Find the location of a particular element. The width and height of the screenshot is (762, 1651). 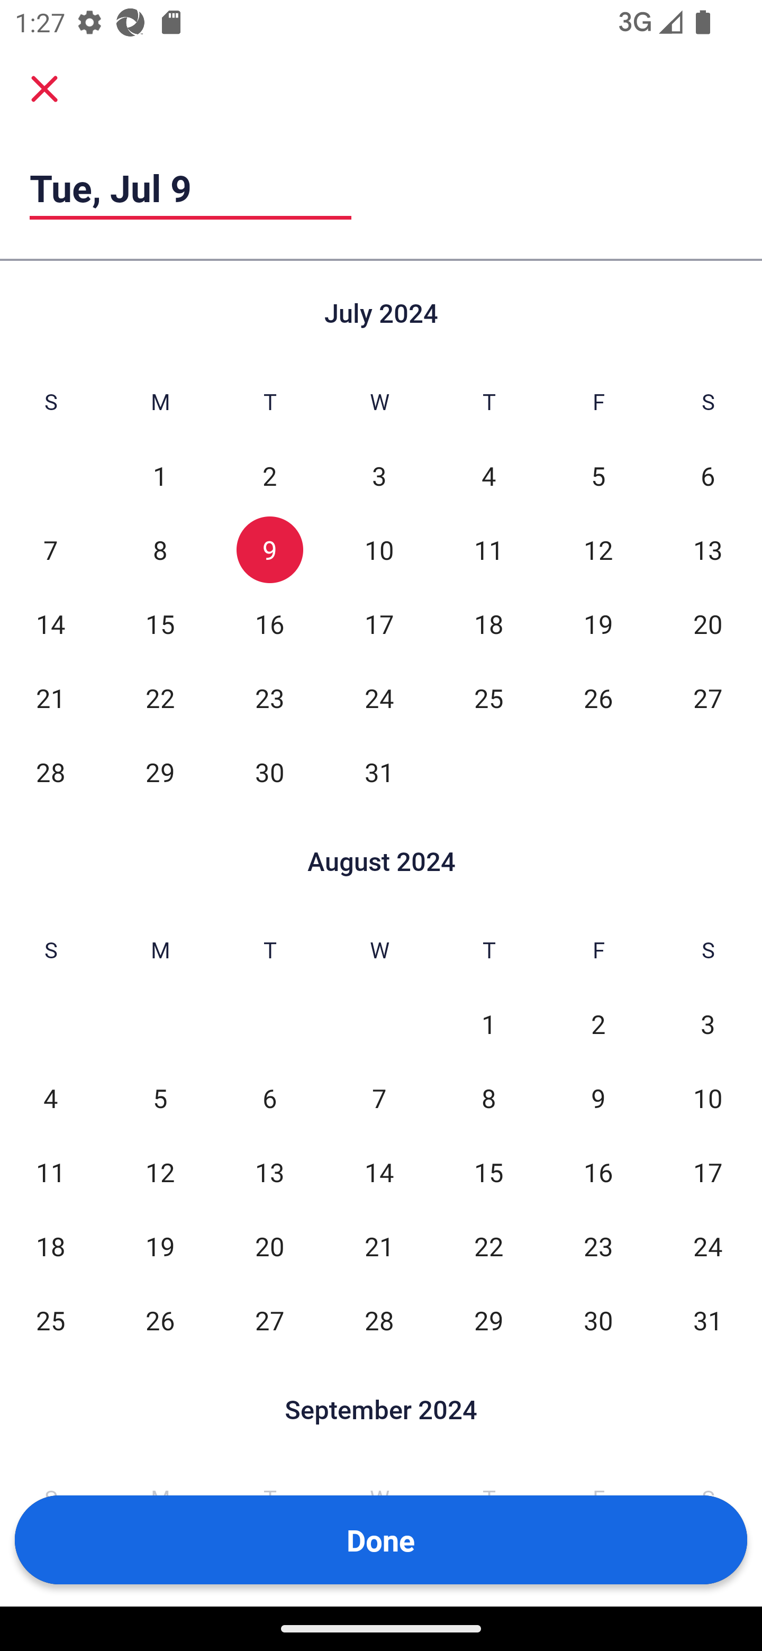

31 Sat, Aug 31, Not Selected is located at coordinates (708, 1320).